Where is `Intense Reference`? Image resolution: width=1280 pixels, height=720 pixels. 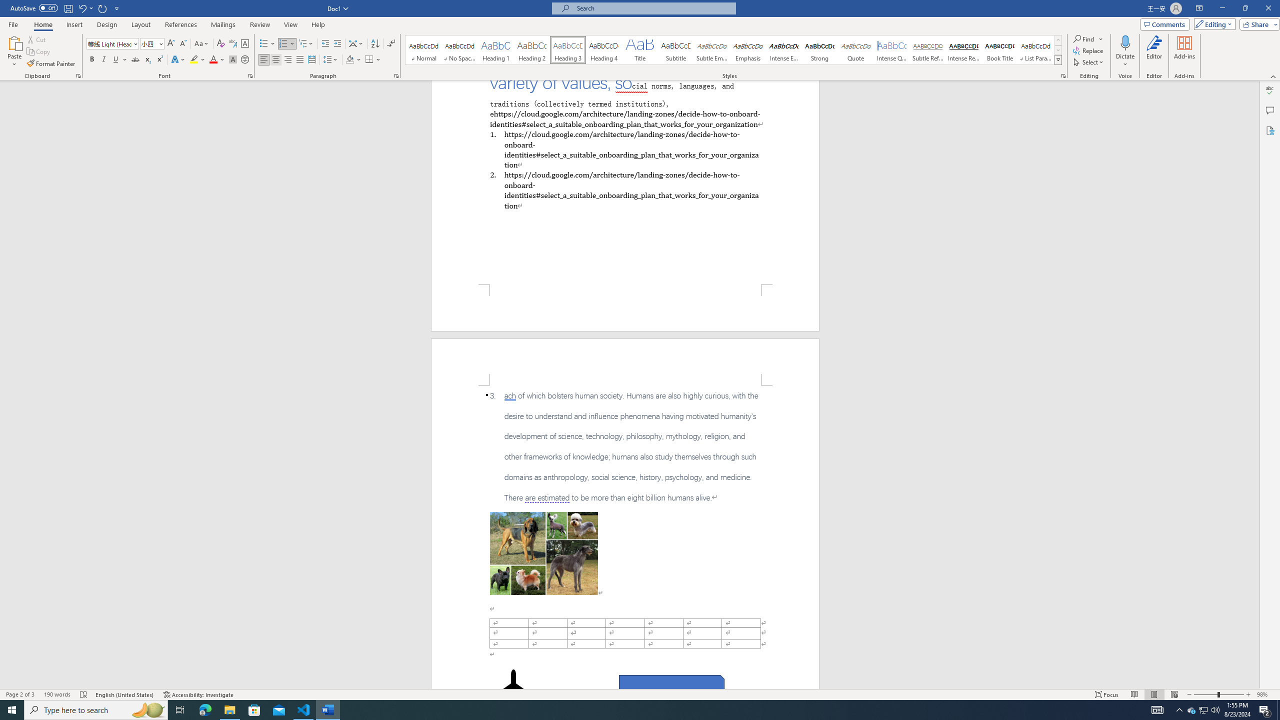 Intense Reference is located at coordinates (963, 50).